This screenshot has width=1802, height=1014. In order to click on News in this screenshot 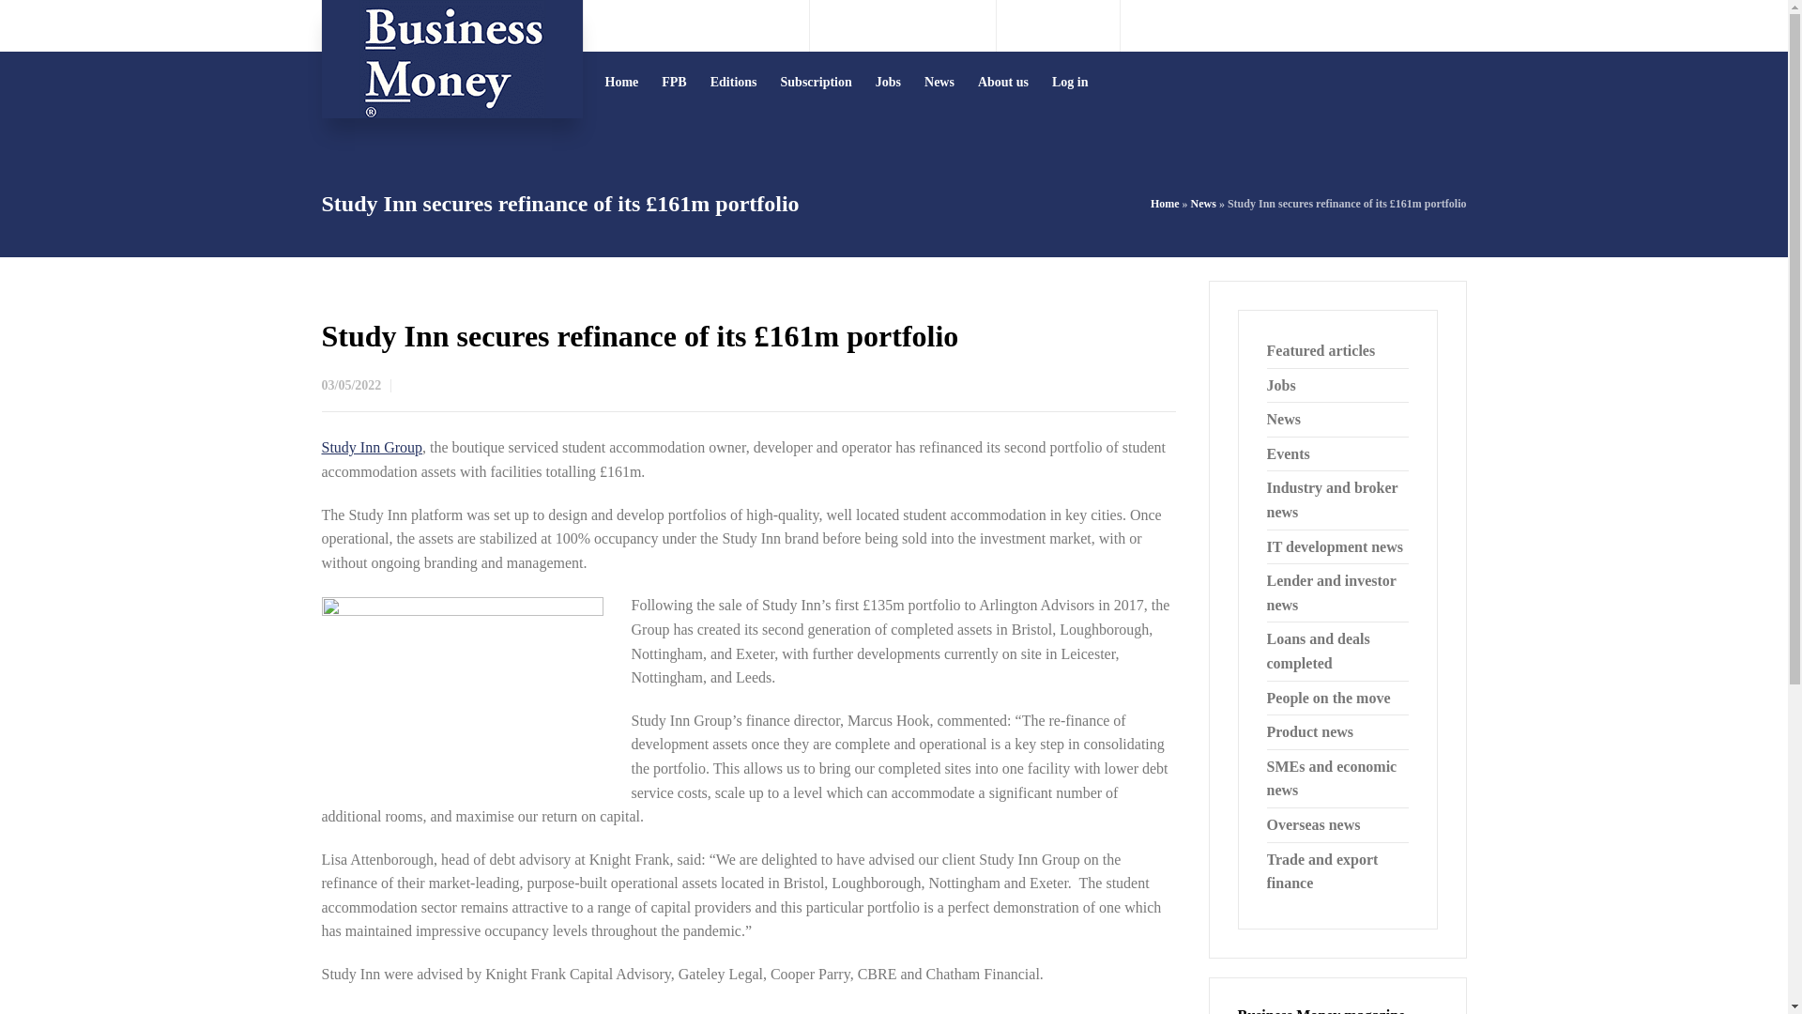, I will do `click(1203, 203)`.